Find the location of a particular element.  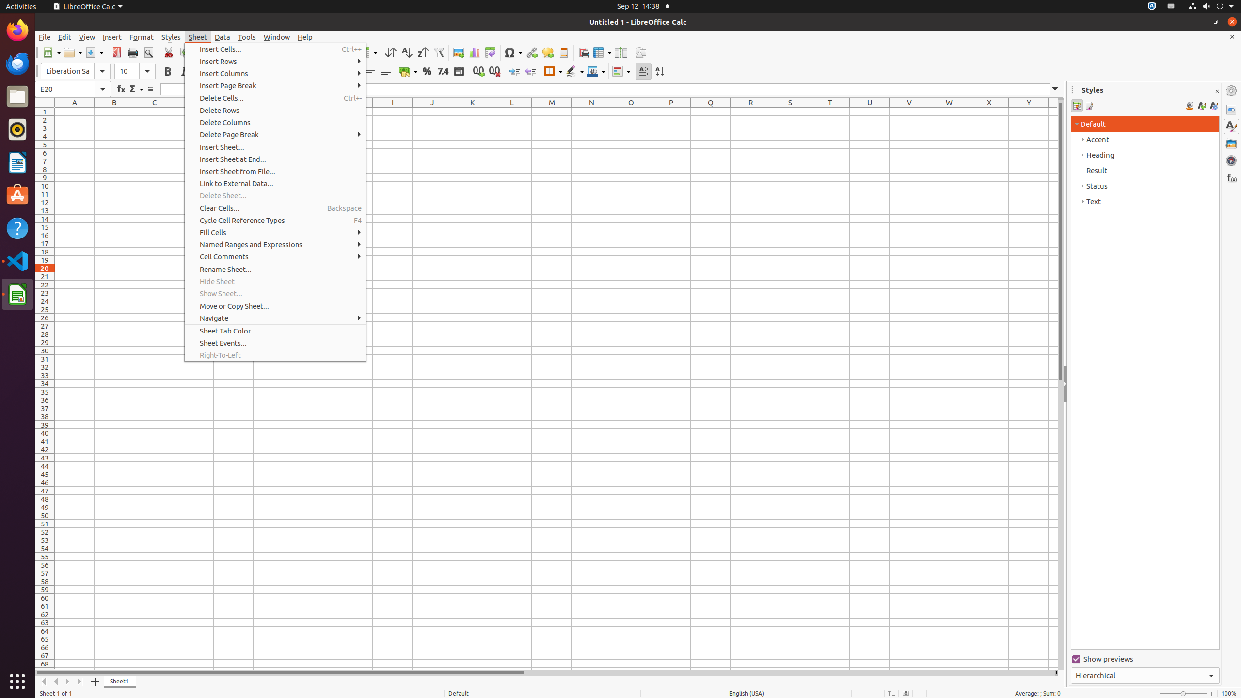

Chart is located at coordinates (474, 52).